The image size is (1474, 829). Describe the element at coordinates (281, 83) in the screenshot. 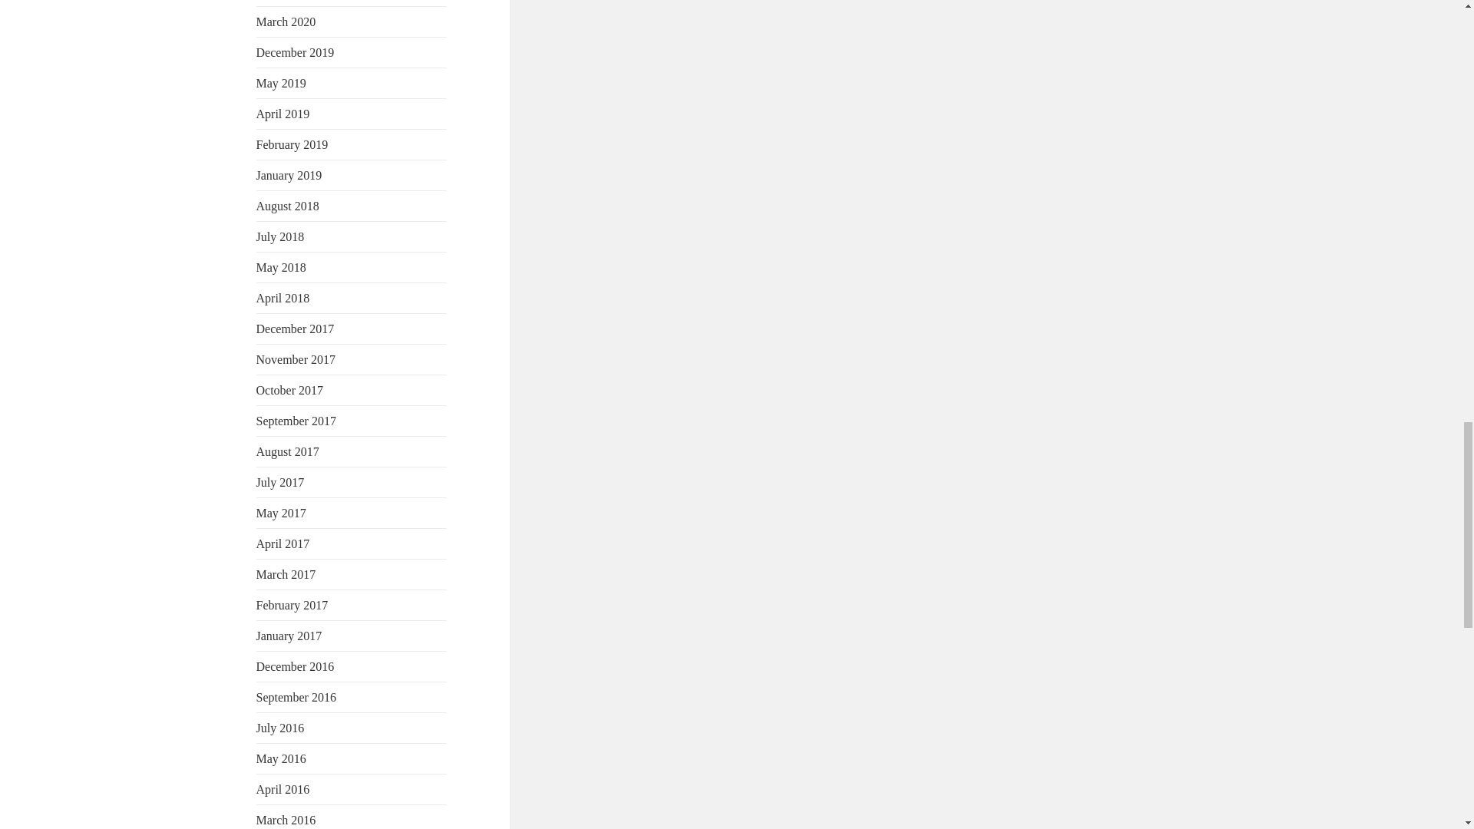

I see `May 2019` at that location.